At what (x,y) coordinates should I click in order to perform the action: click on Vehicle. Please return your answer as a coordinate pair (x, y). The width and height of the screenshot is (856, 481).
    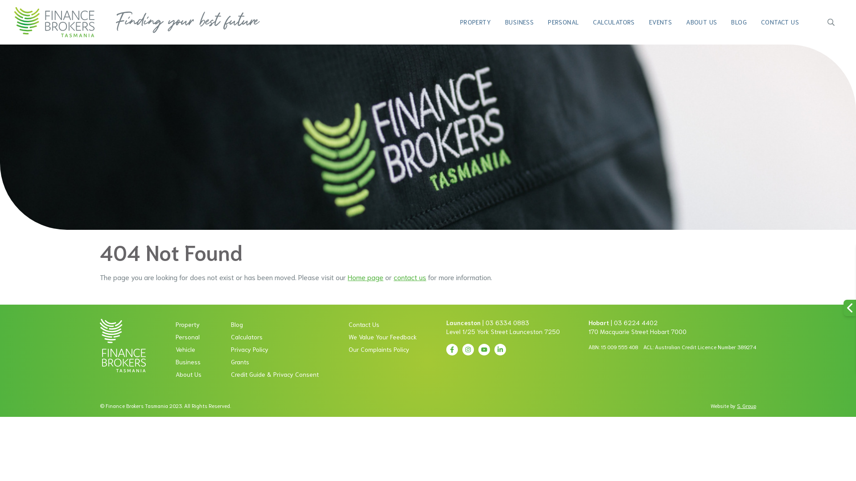
    Looking at the image, I should click on (189, 350).